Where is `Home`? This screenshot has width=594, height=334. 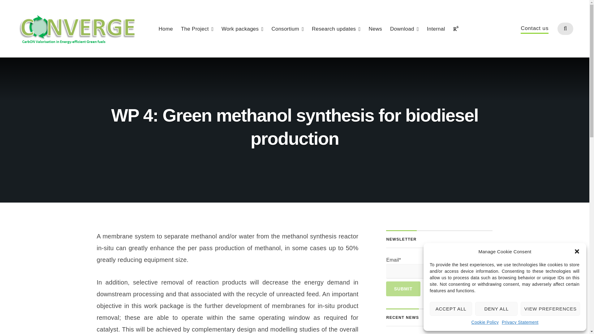
Home is located at coordinates (166, 29).